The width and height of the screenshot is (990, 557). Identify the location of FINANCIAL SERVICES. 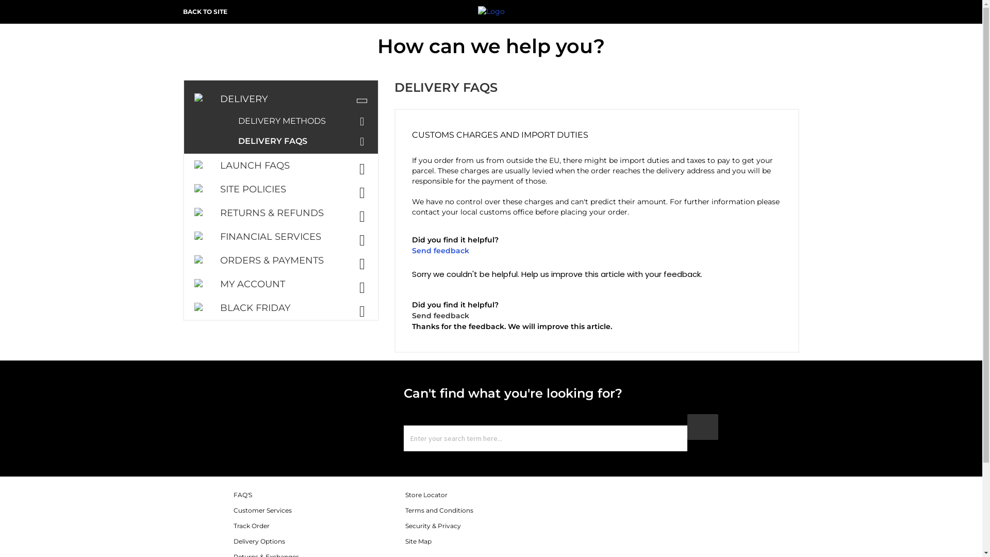
(281, 237).